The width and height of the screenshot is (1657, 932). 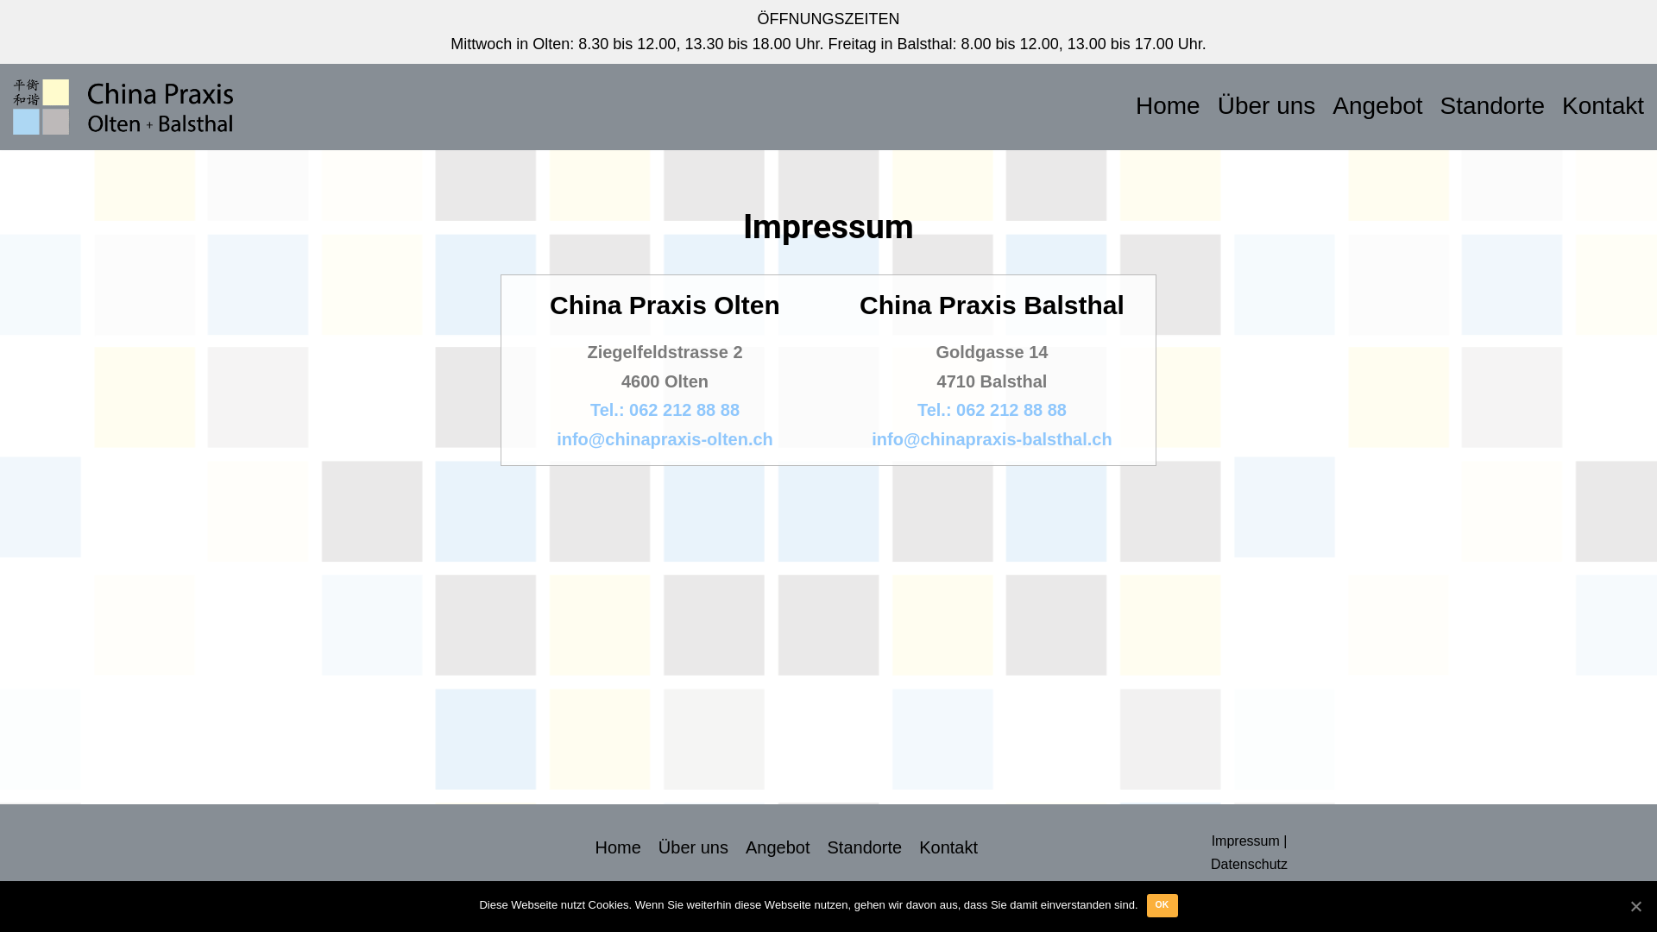 I want to click on Kontakt, so click(x=948, y=847).